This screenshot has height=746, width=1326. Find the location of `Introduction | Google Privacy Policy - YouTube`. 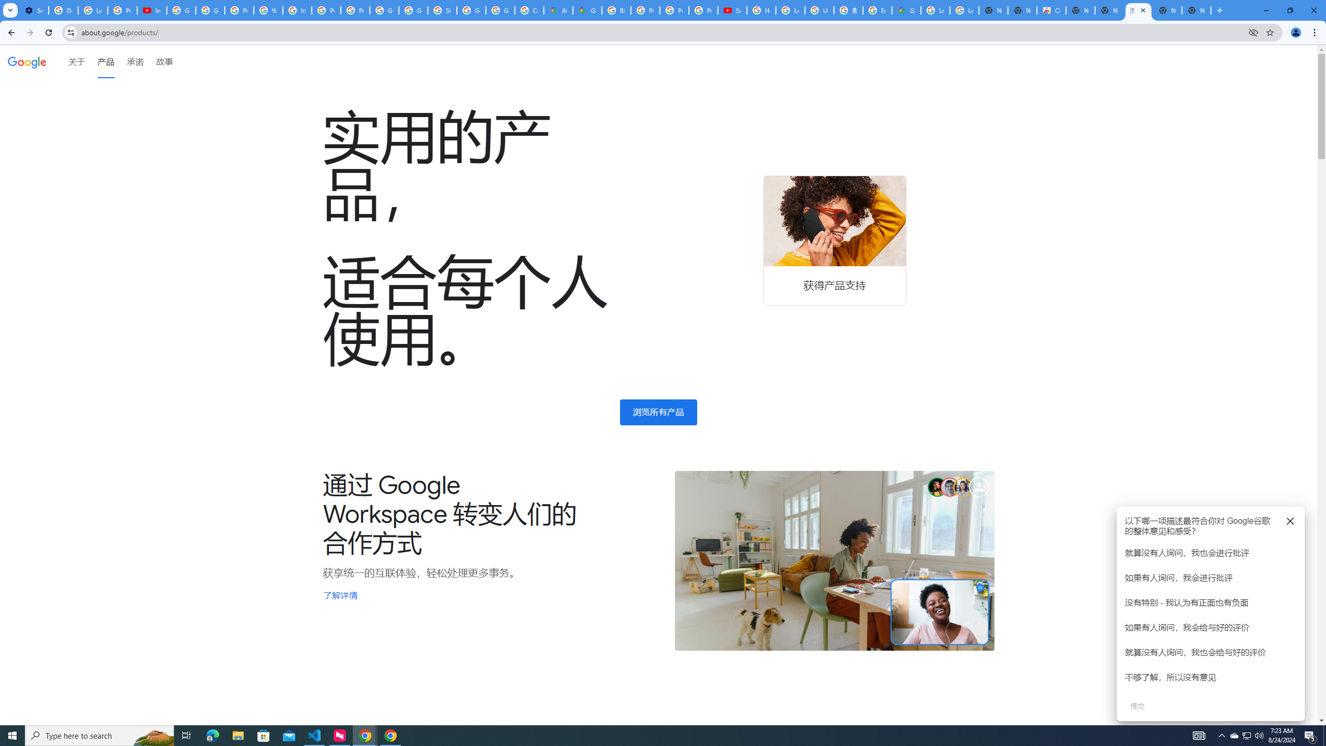

Introduction | Google Privacy Policy - YouTube is located at coordinates (152, 10).